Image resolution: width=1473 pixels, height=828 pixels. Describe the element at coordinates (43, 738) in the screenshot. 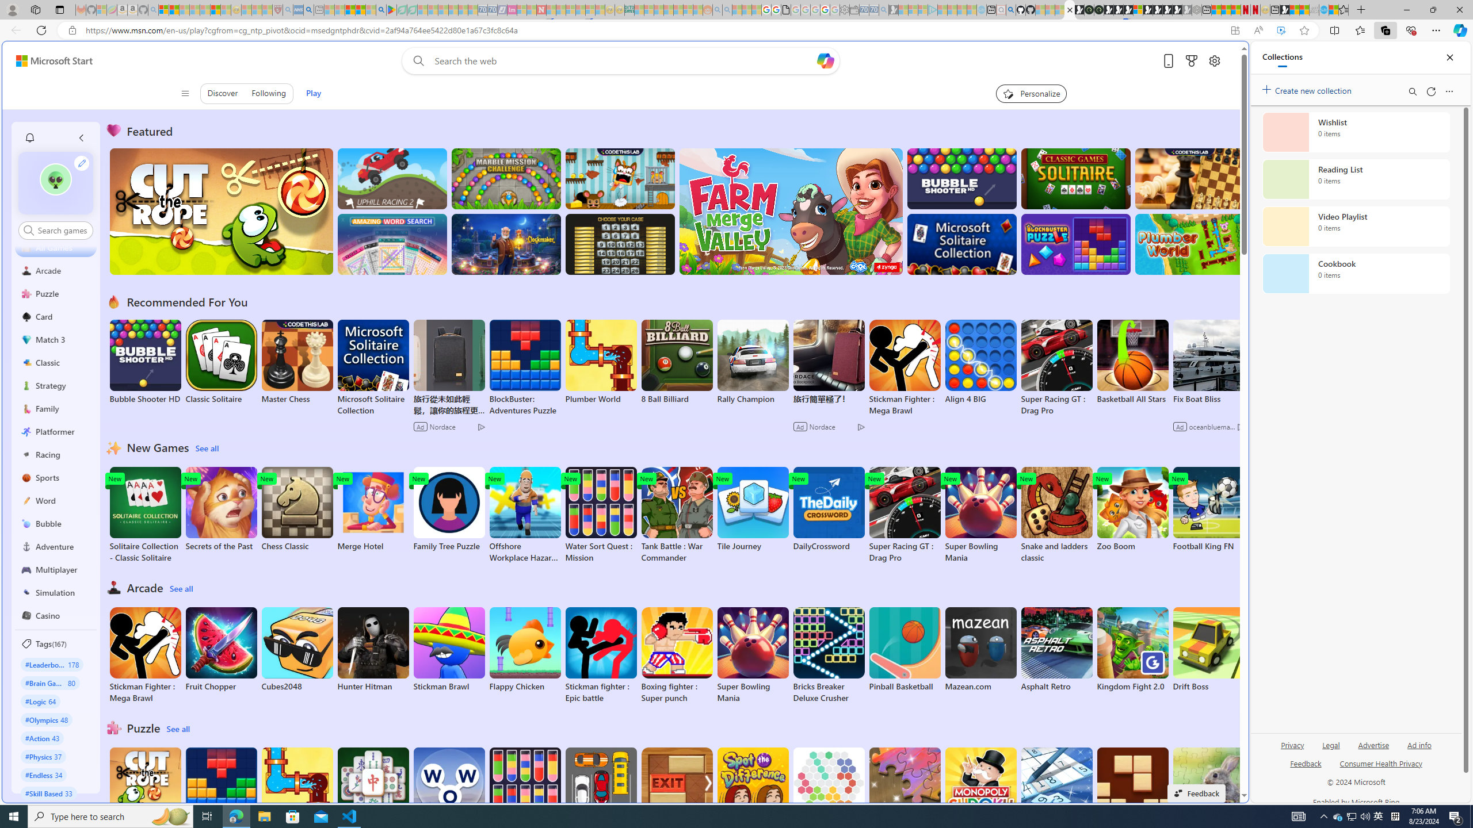

I see `#Action 43` at that location.